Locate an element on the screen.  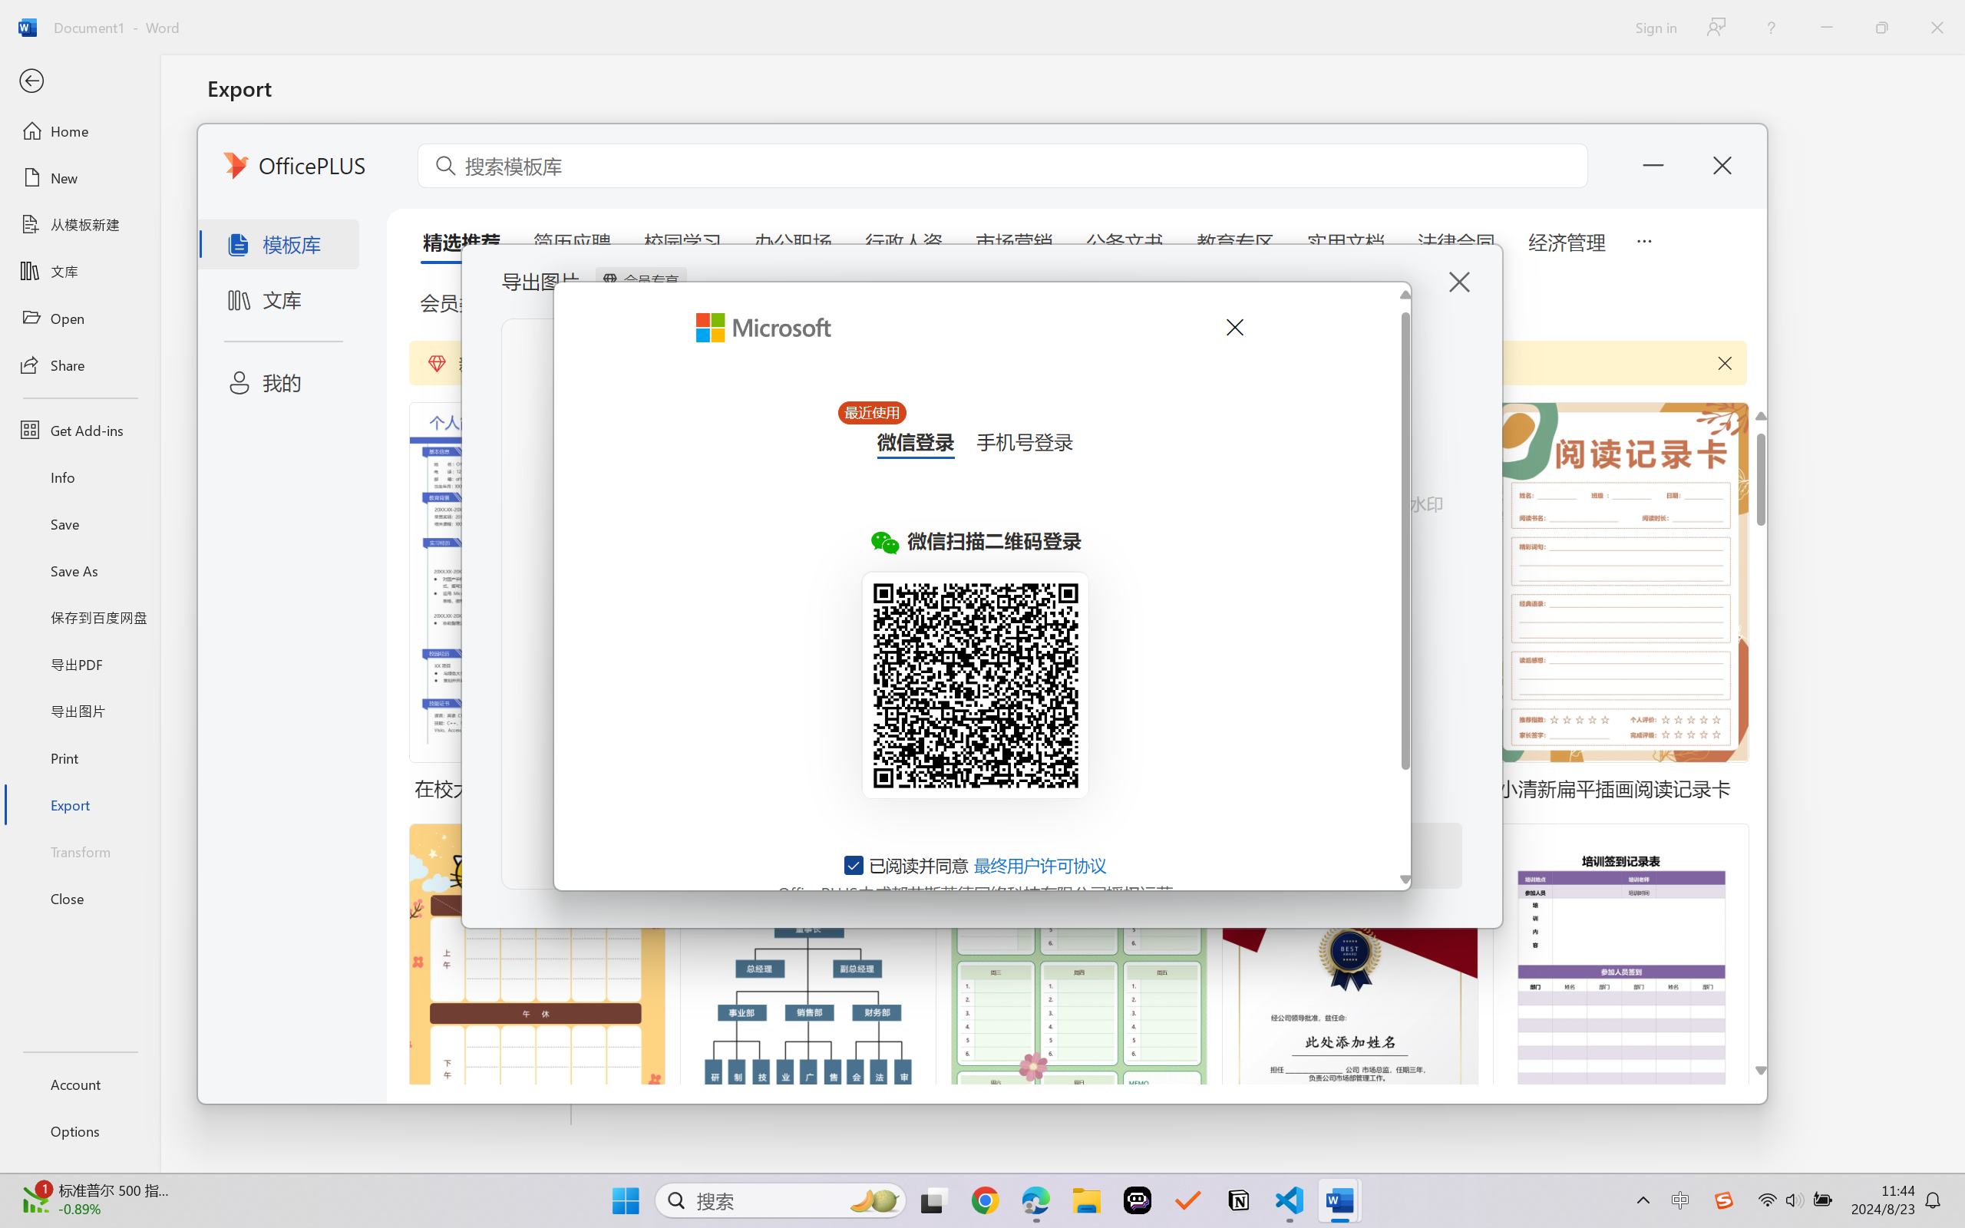
Transform is located at coordinates (80, 850).